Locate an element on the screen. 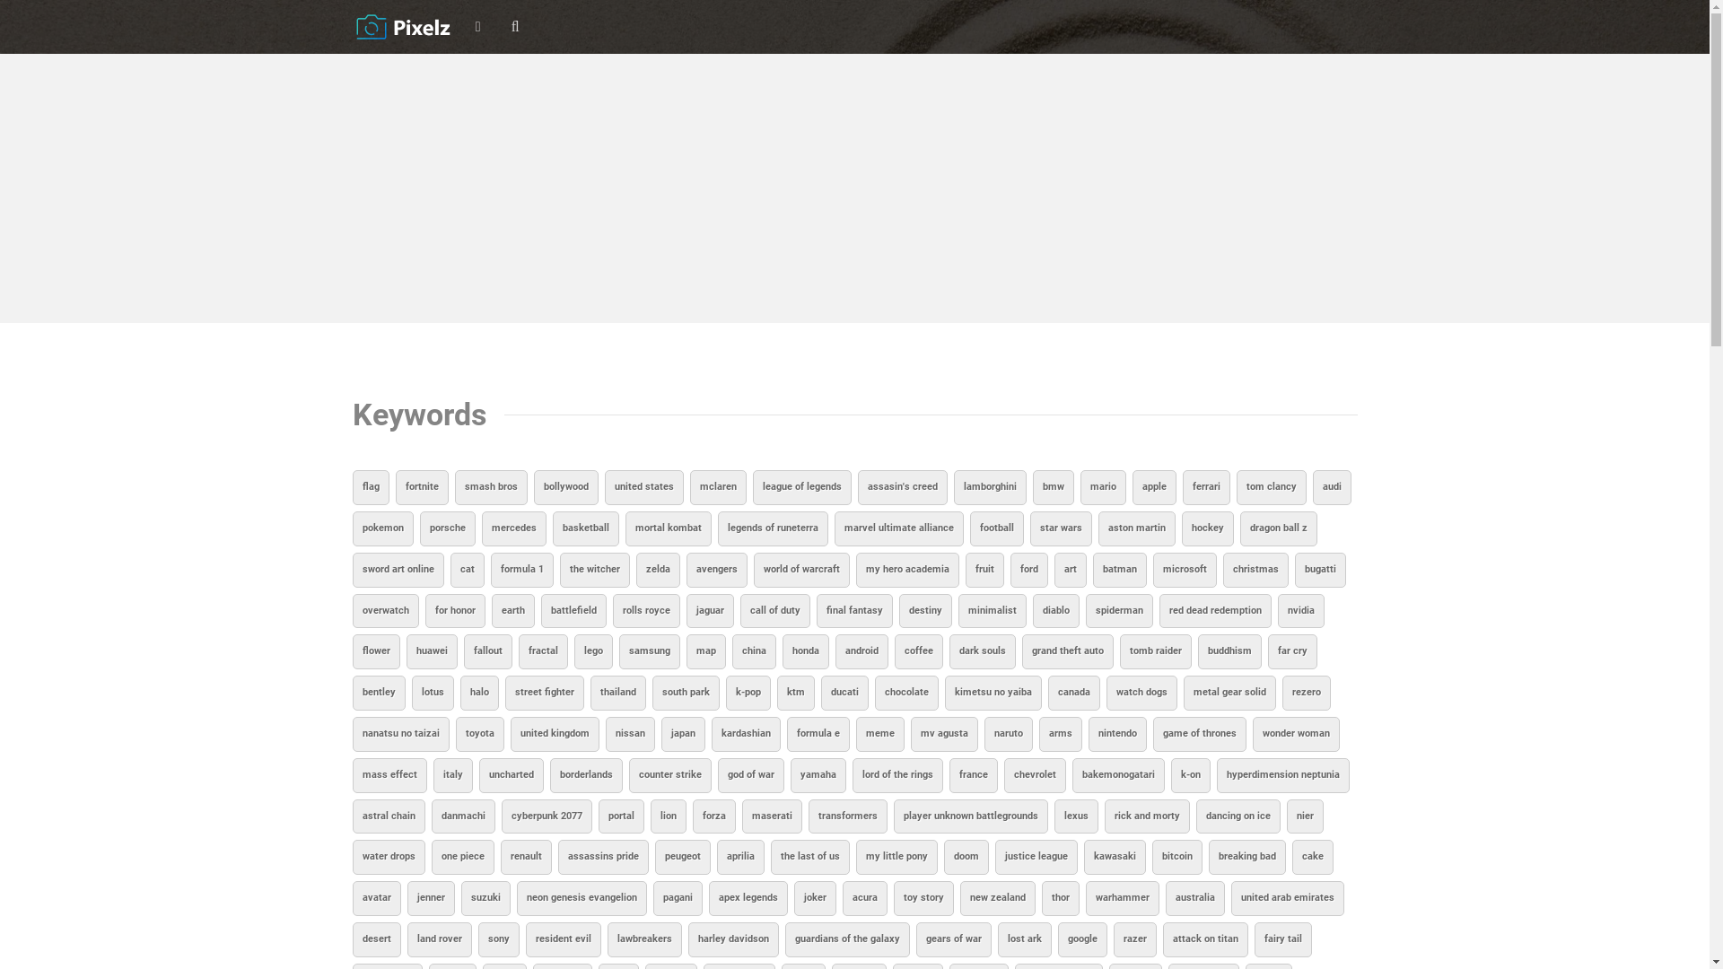 This screenshot has height=969, width=1723. world of warcraft is located at coordinates (802, 571).